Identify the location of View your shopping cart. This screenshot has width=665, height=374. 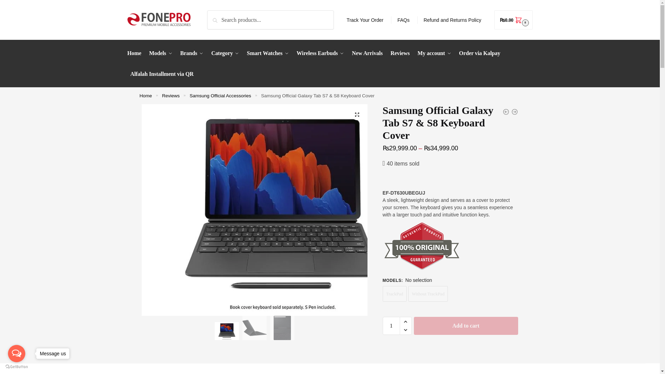
(513, 20).